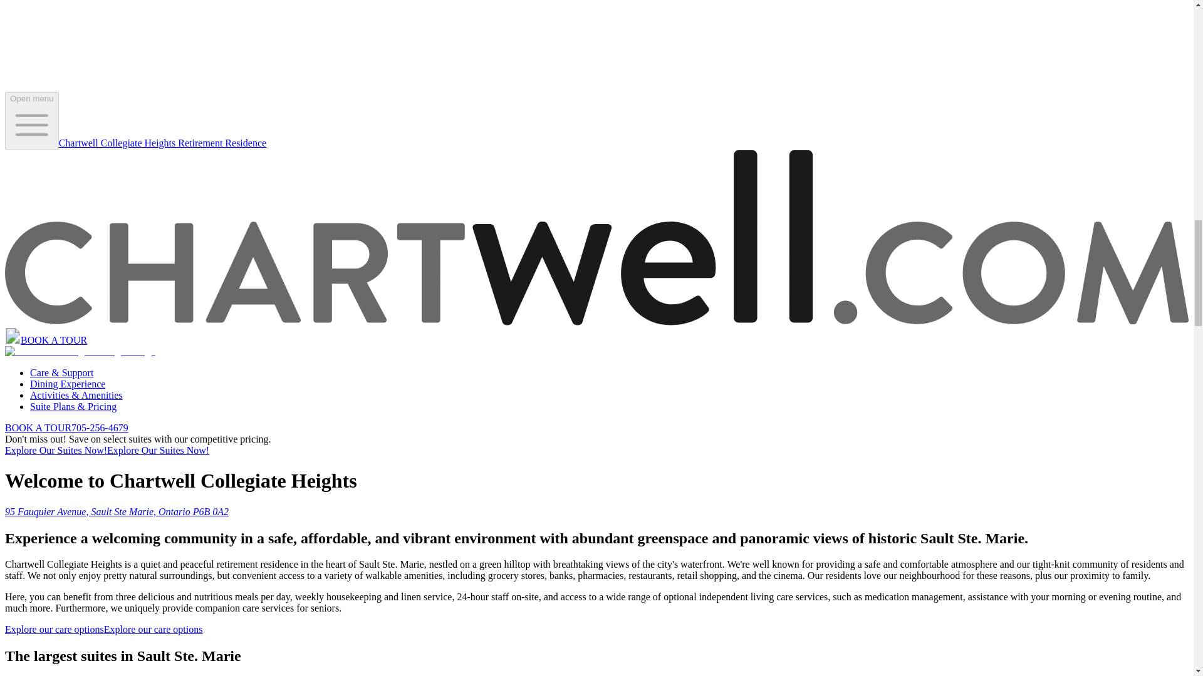  Describe the element at coordinates (100, 428) in the screenshot. I see `705-256-4679` at that location.